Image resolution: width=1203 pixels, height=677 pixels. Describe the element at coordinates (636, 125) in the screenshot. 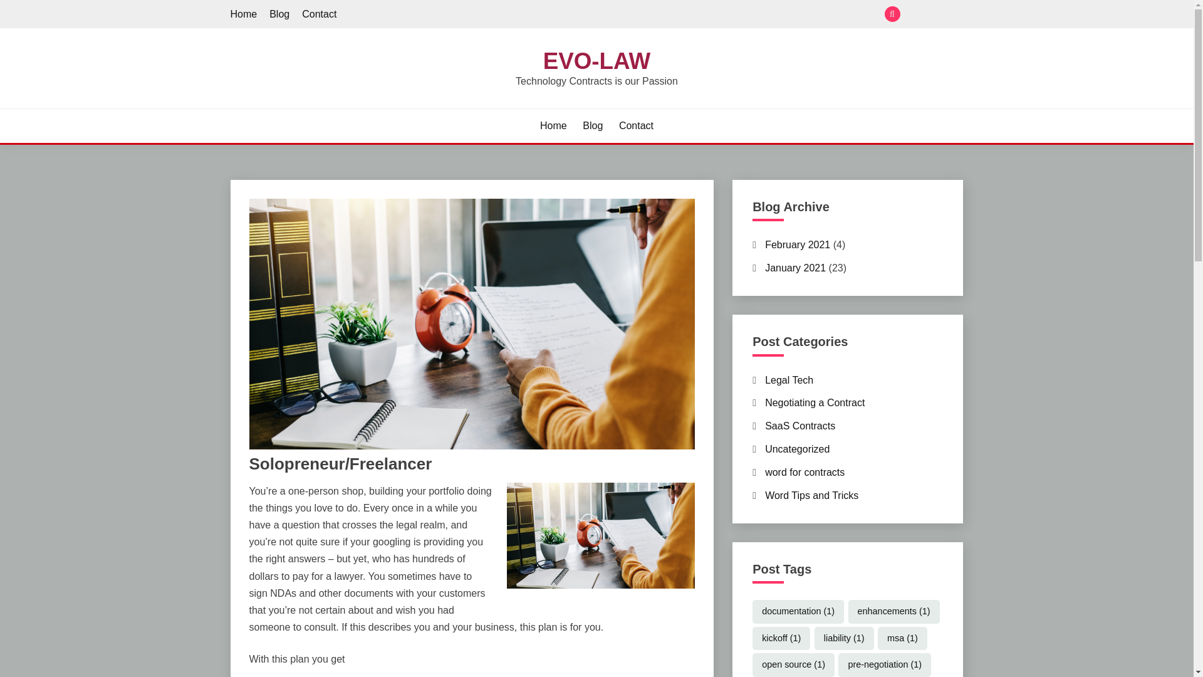

I see `Contact` at that location.